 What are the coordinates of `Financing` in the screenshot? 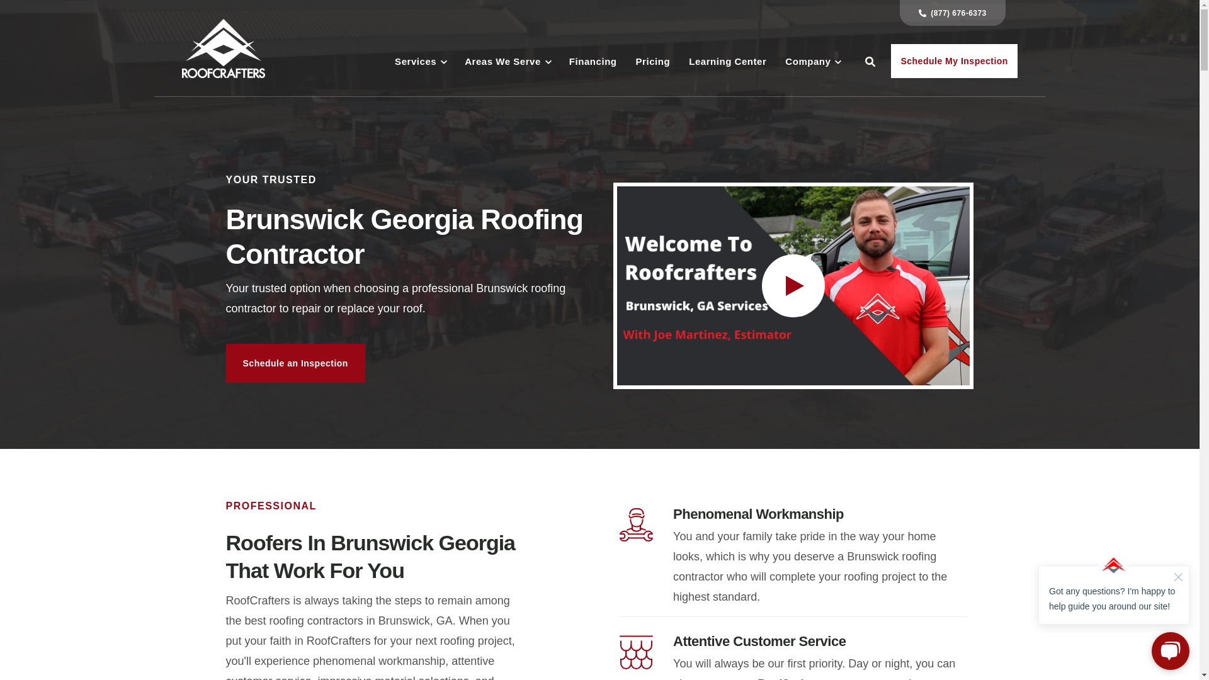 It's located at (593, 62).